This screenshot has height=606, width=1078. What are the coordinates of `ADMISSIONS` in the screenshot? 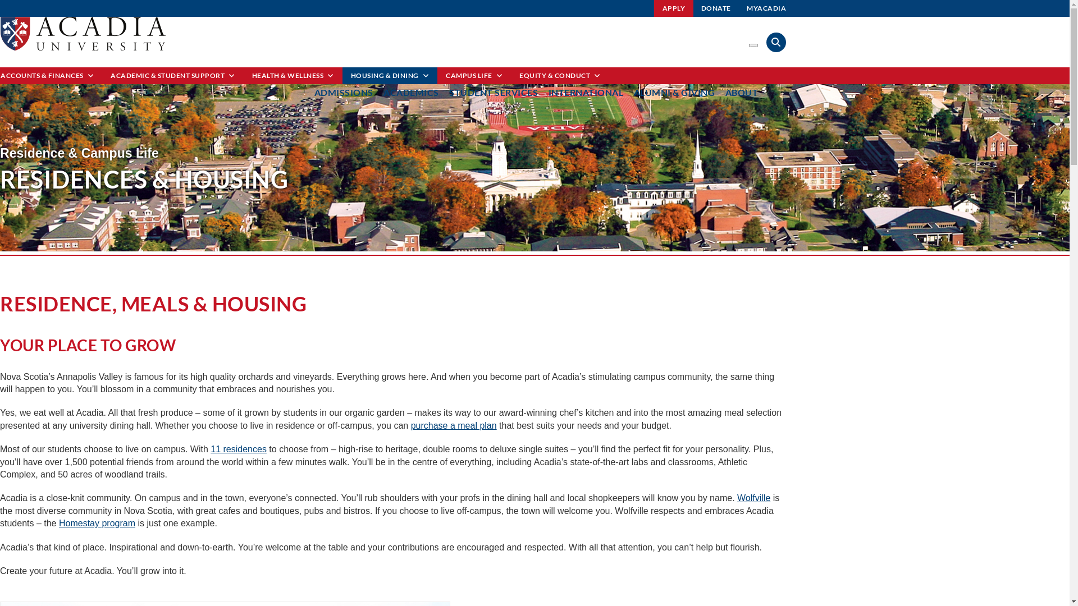 It's located at (344, 92).